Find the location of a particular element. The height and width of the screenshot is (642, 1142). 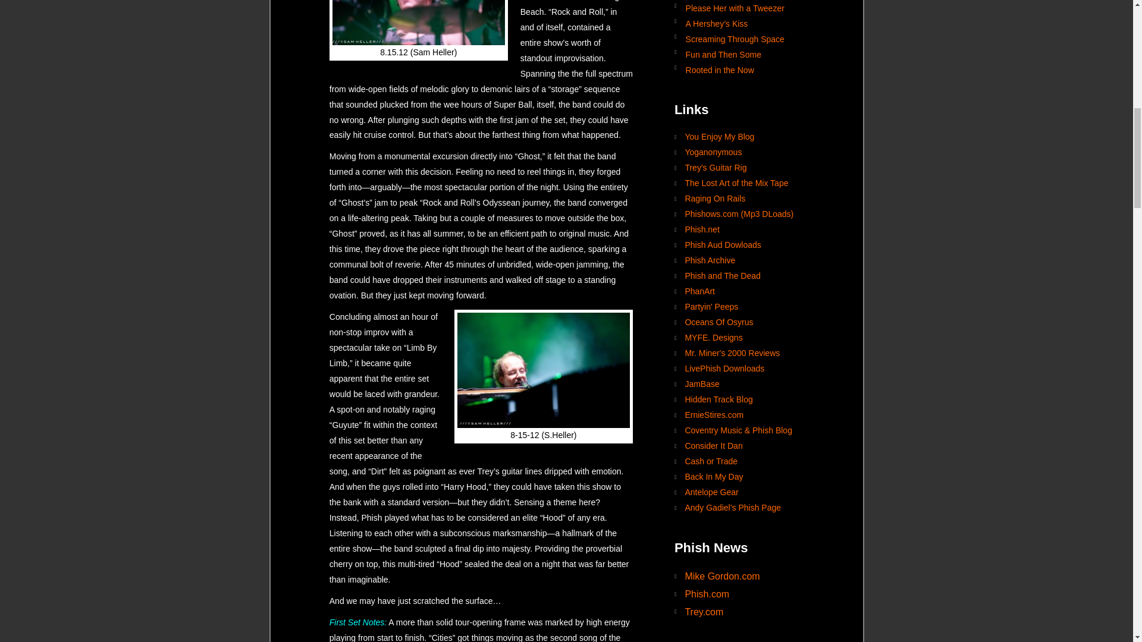

MYFE. Designs is located at coordinates (750, 338).